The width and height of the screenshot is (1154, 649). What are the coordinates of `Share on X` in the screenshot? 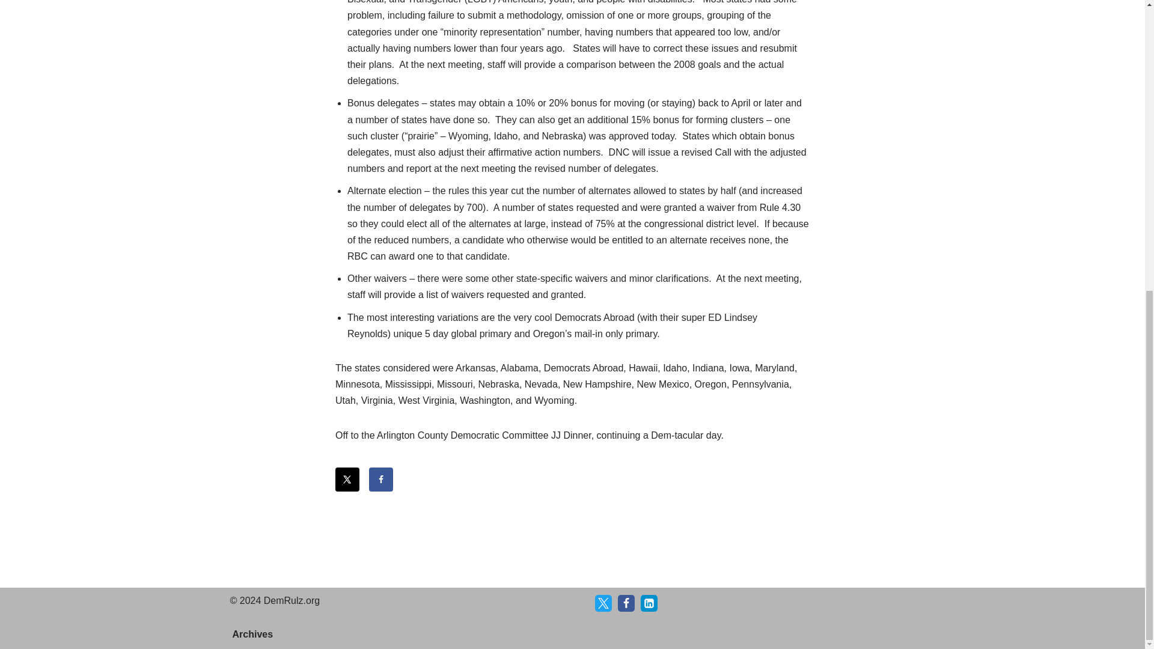 It's located at (347, 479).